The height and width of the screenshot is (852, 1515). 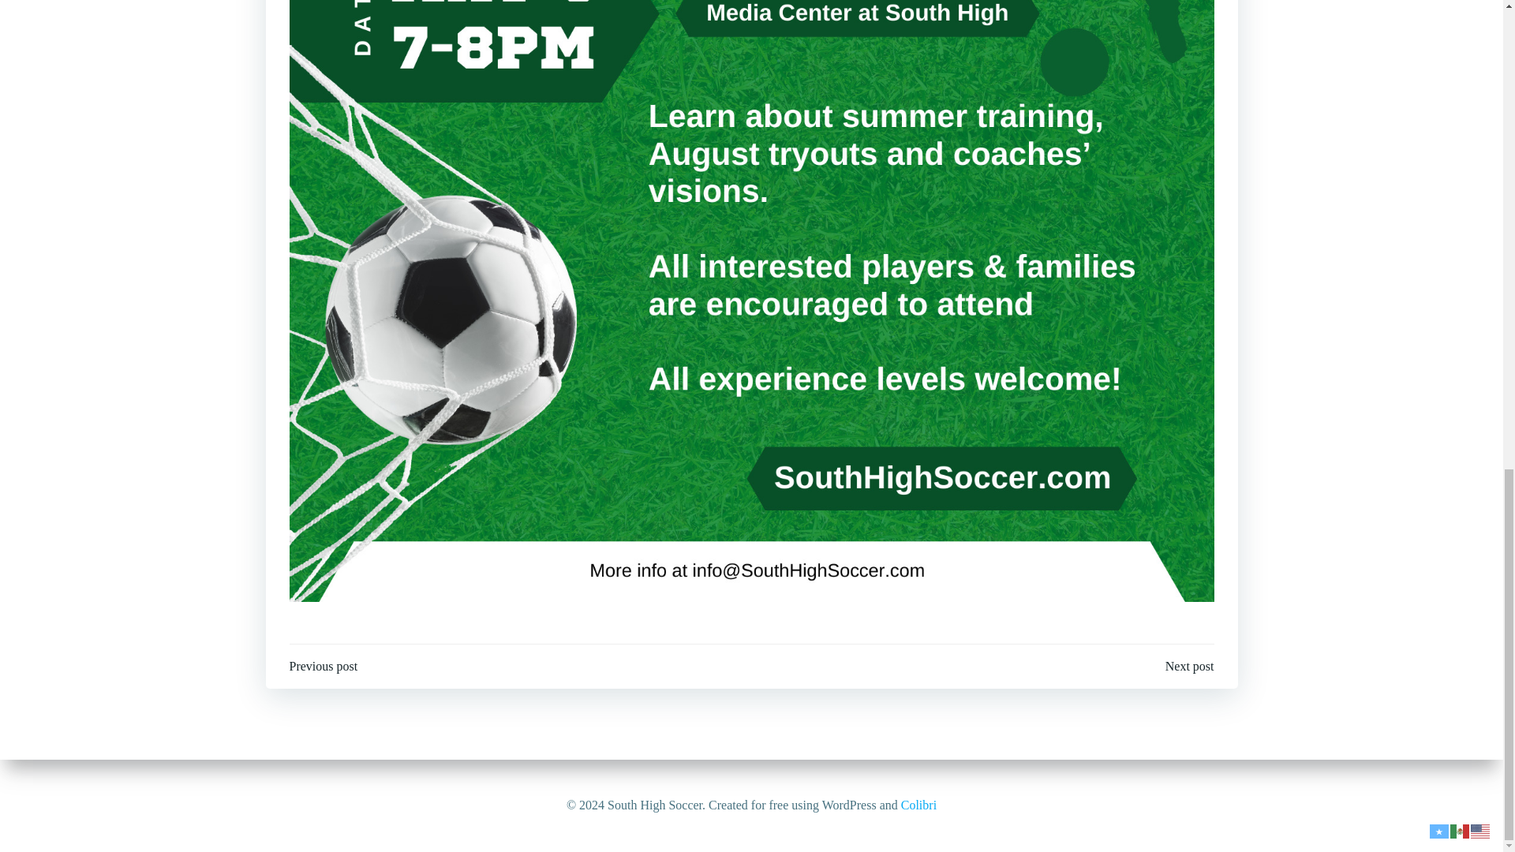 What do you see at coordinates (324, 666) in the screenshot?
I see `Previous post` at bounding box center [324, 666].